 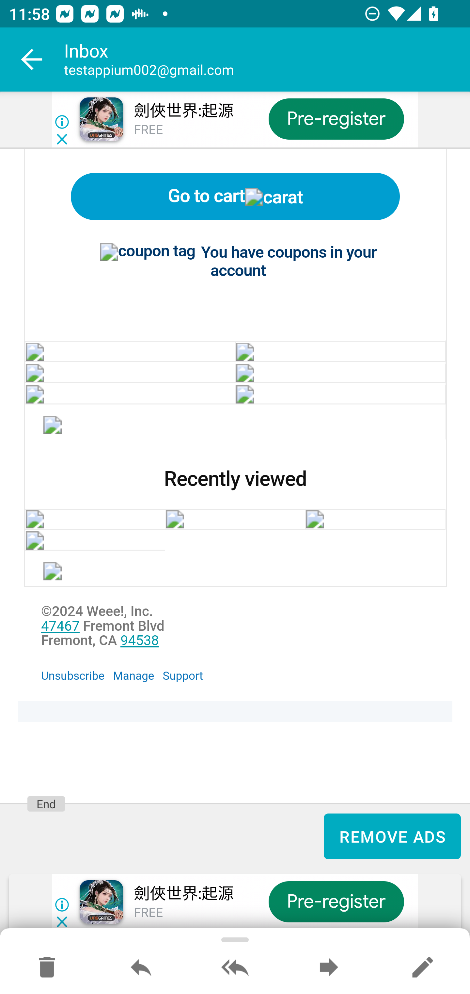 I want to click on Manage, so click(x=133, y=676).